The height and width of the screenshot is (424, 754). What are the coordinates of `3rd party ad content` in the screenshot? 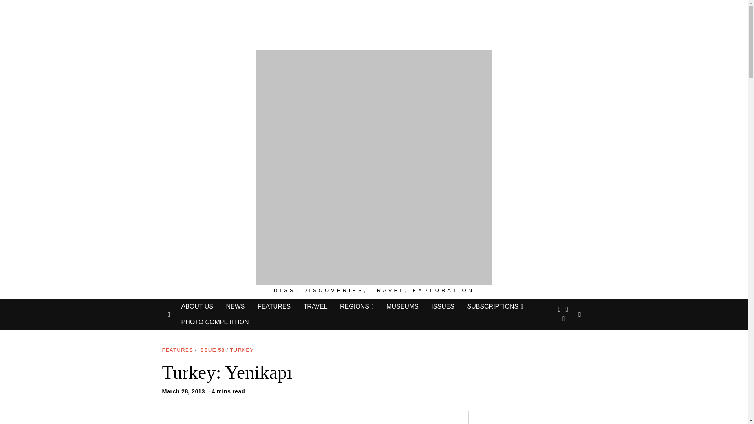 It's located at (373, 20).